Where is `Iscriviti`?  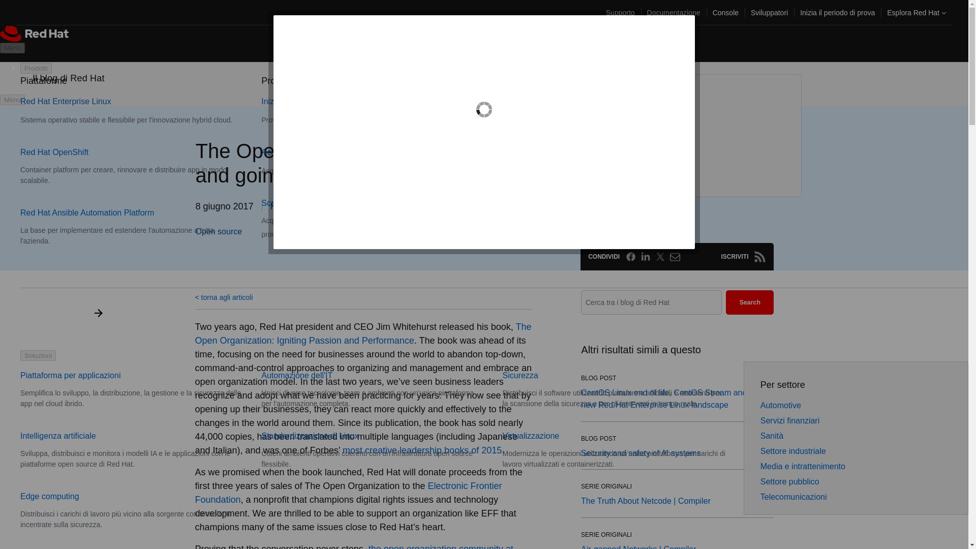 Iscriviti is located at coordinates (759, 256).